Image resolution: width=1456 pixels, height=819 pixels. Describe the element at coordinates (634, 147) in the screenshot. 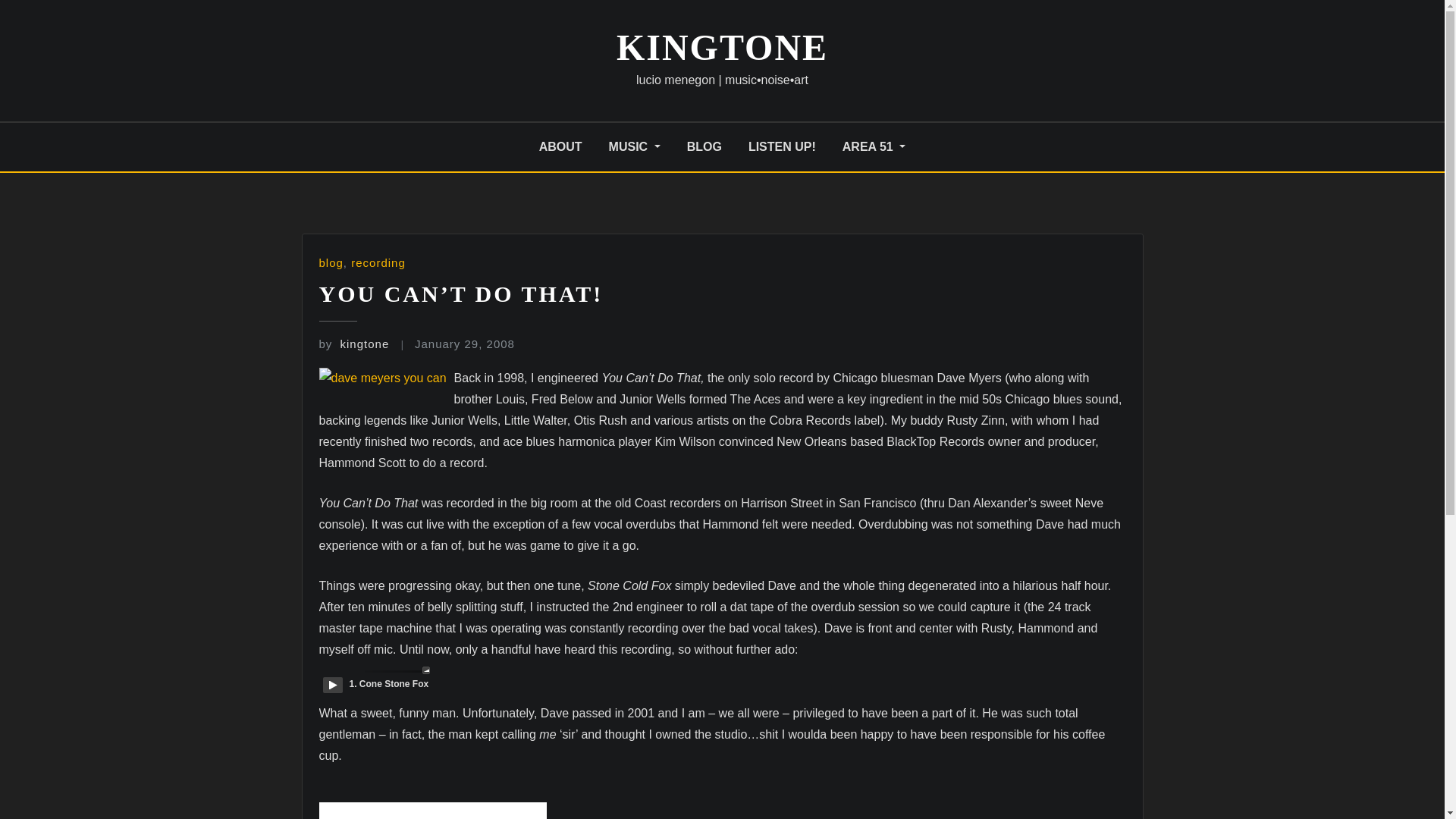

I see `MUSIC` at that location.